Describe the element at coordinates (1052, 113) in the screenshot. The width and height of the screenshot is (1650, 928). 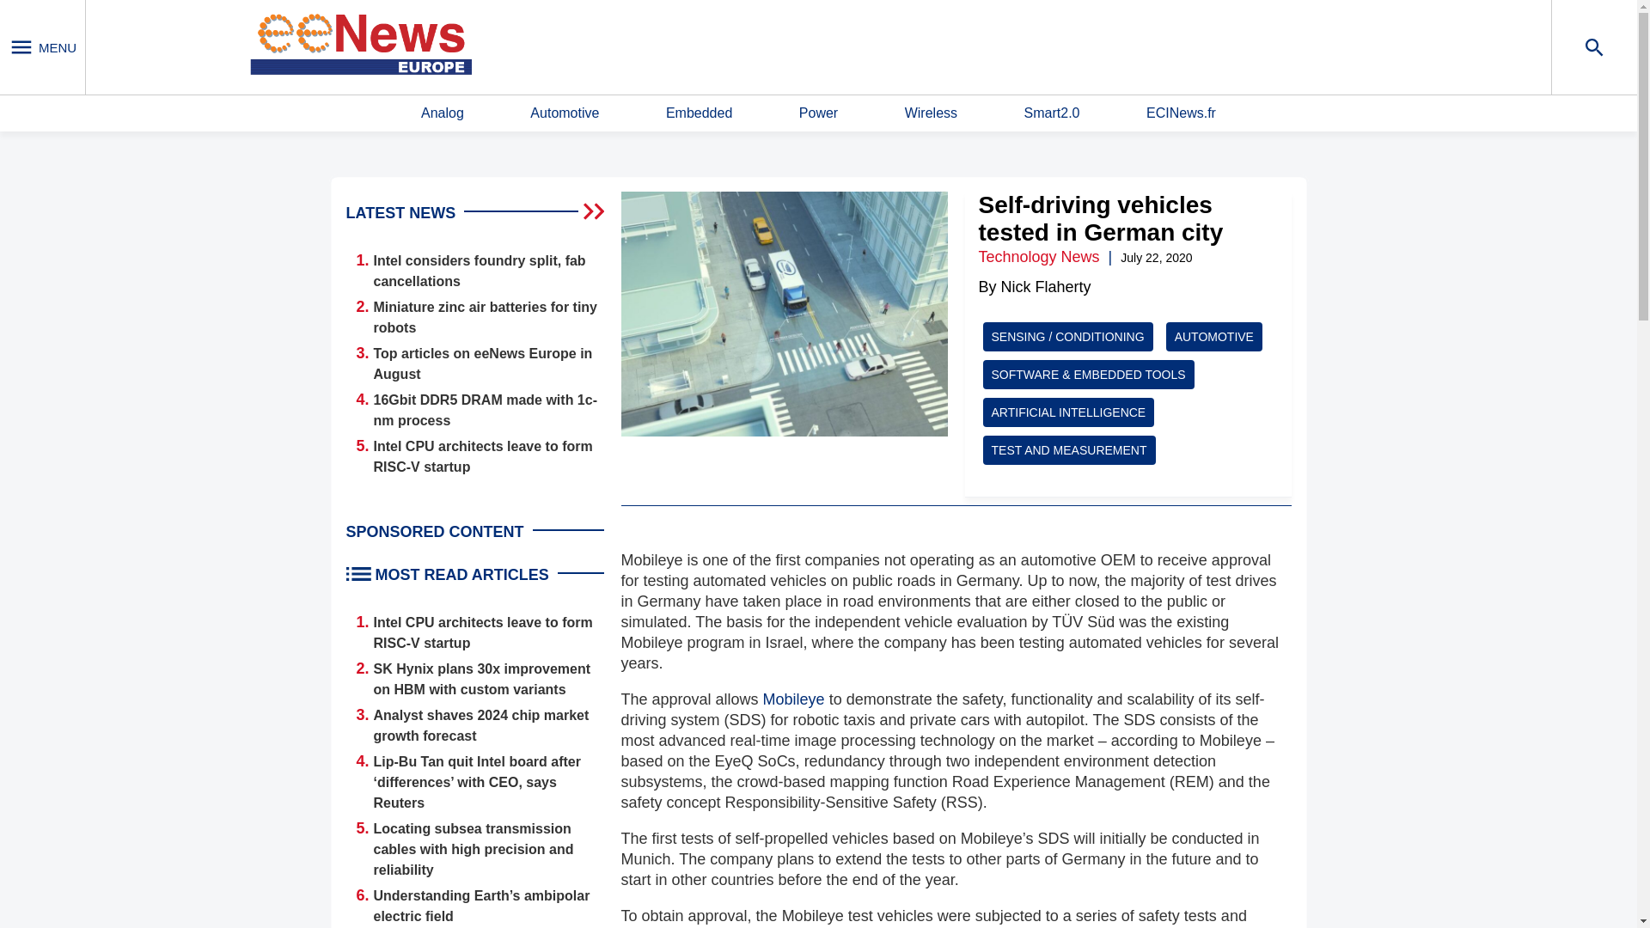
I see `Smart2.0` at that location.